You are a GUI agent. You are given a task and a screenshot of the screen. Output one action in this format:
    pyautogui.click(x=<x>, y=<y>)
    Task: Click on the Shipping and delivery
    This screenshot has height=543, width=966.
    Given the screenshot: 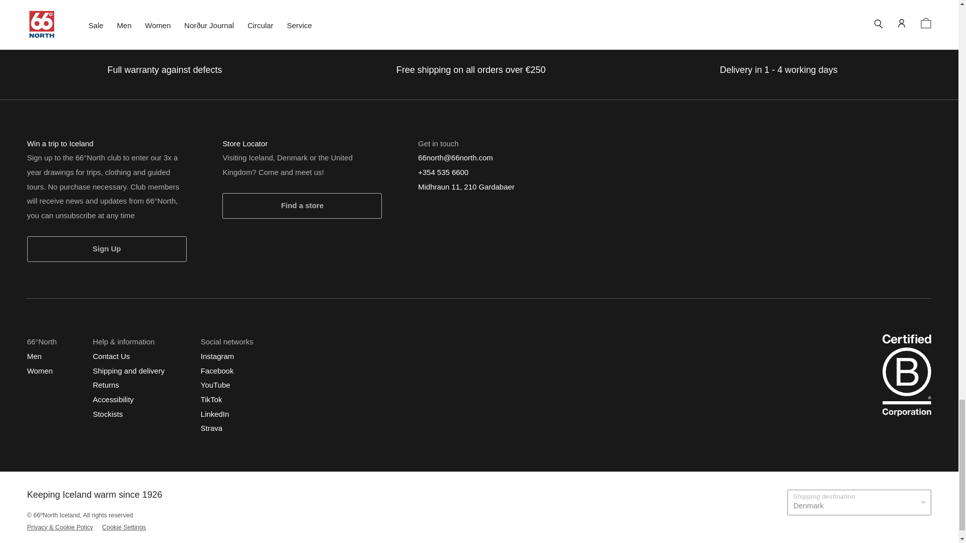 What is the action you would take?
    pyautogui.click(x=128, y=370)
    